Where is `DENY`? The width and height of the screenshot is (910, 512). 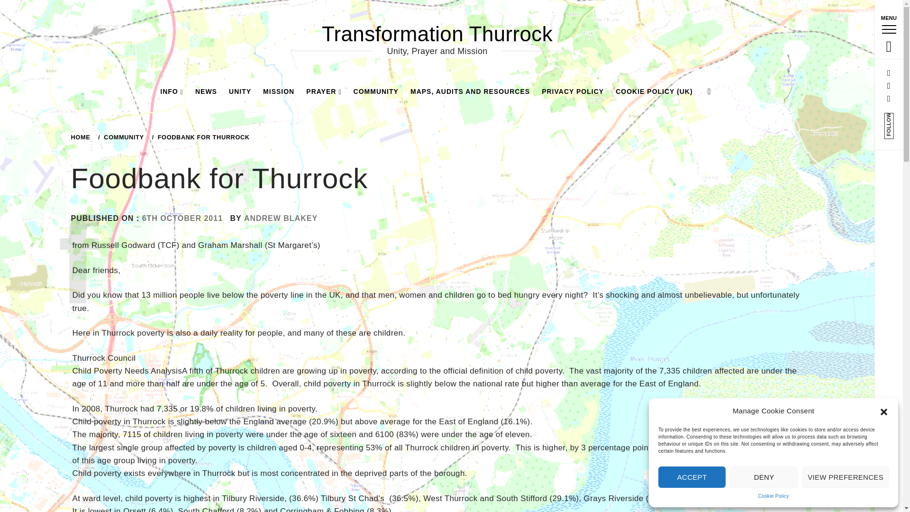 DENY is located at coordinates (764, 477).